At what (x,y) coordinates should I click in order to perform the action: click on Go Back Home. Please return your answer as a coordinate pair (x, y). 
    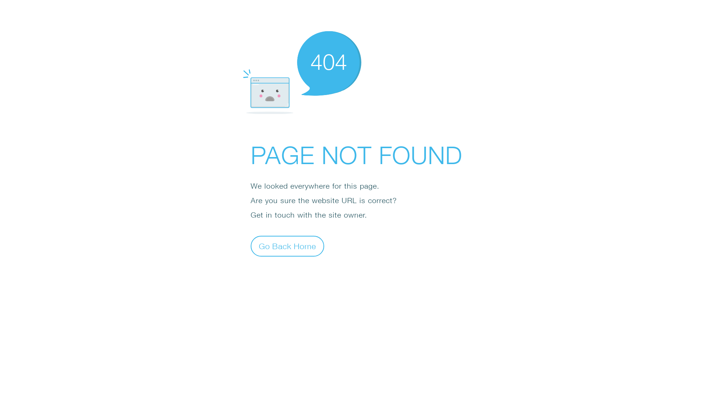
    Looking at the image, I should click on (287, 246).